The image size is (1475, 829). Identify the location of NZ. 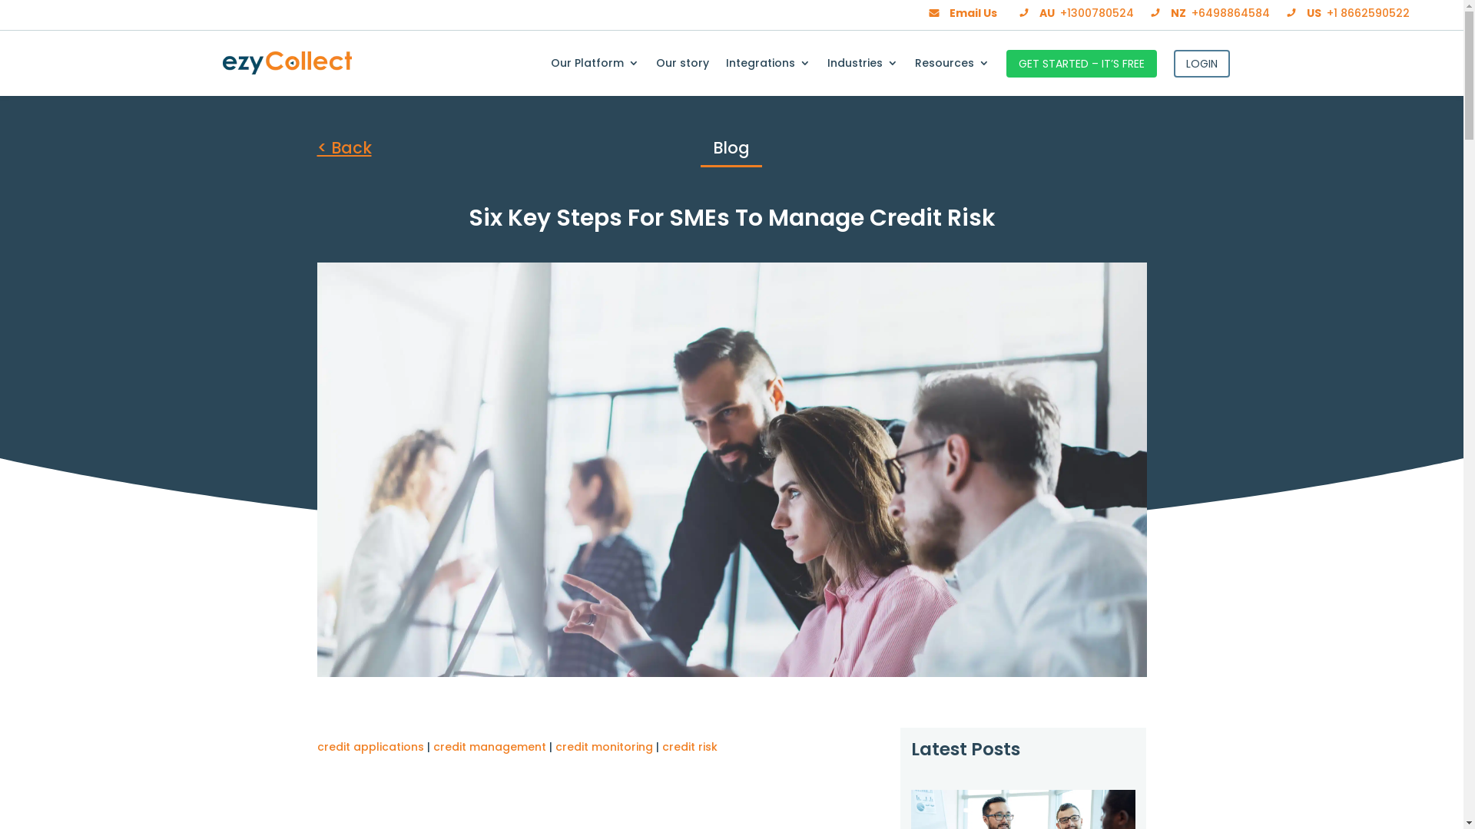
(1168, 13).